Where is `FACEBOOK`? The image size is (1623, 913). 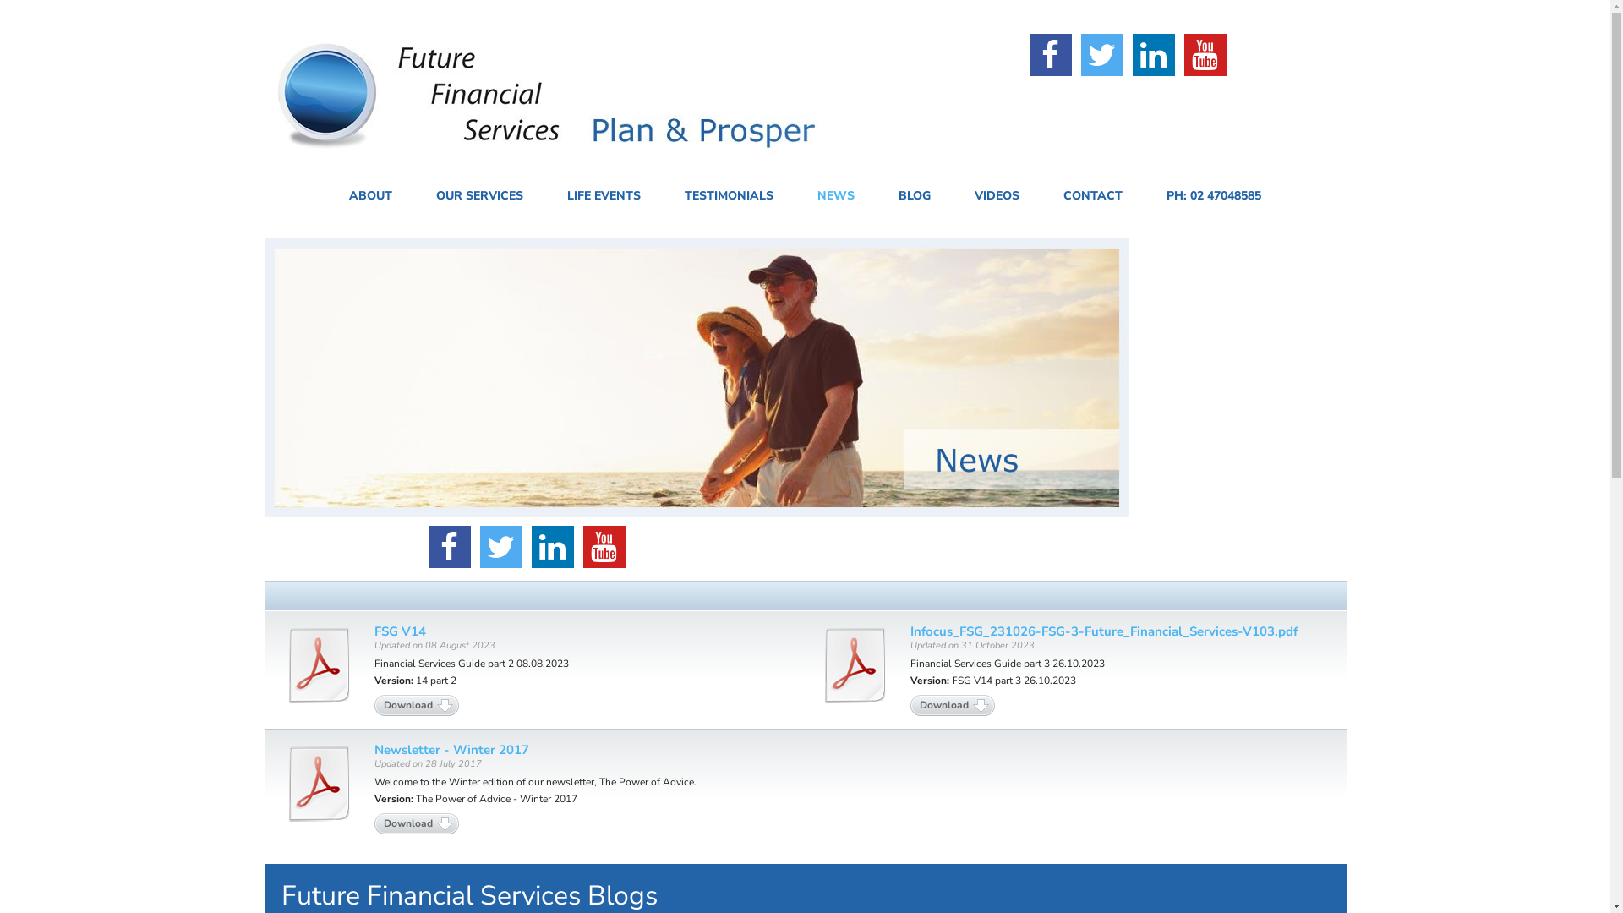 FACEBOOK is located at coordinates (450, 547).